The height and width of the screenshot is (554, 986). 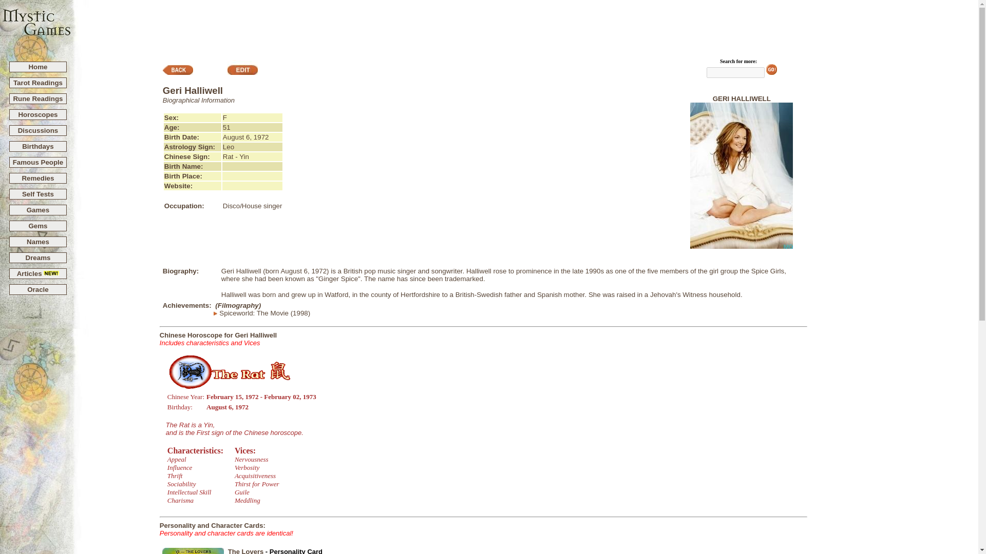 What do you see at coordinates (38, 226) in the screenshot?
I see `Gems` at bounding box center [38, 226].